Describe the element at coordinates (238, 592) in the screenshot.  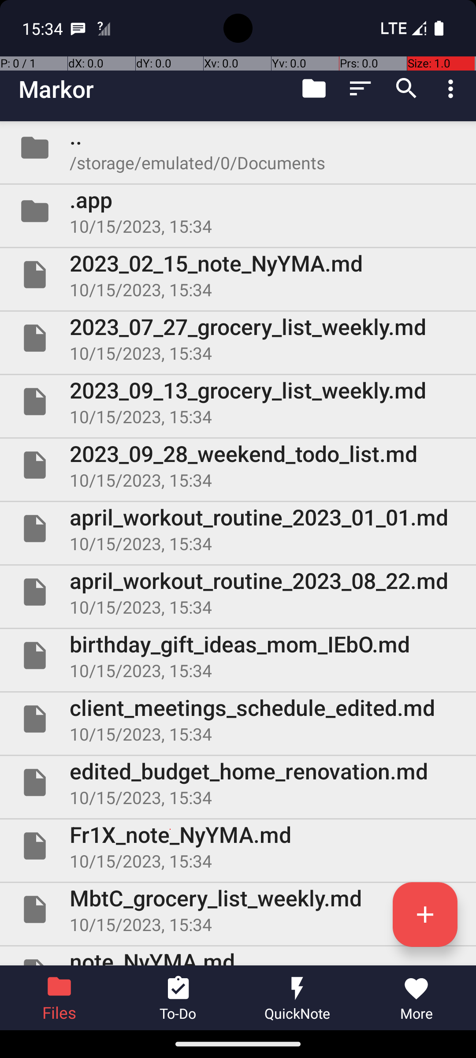
I see `File april_workout_routine_2023_08_22.md ` at that location.